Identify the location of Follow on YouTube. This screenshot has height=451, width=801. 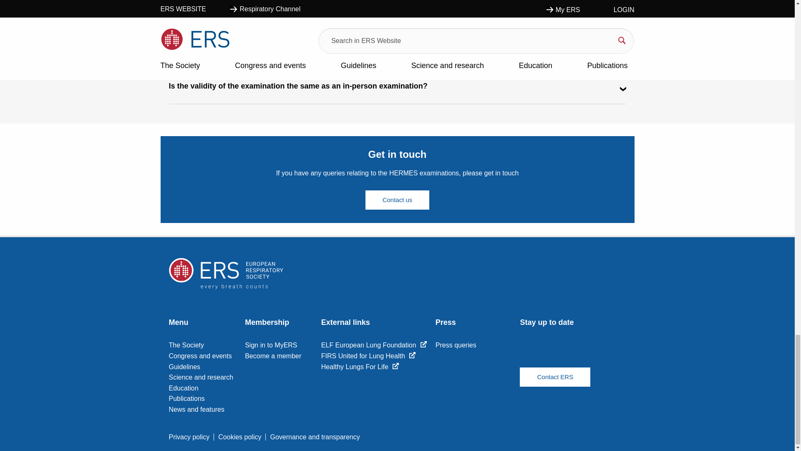
(556, 353).